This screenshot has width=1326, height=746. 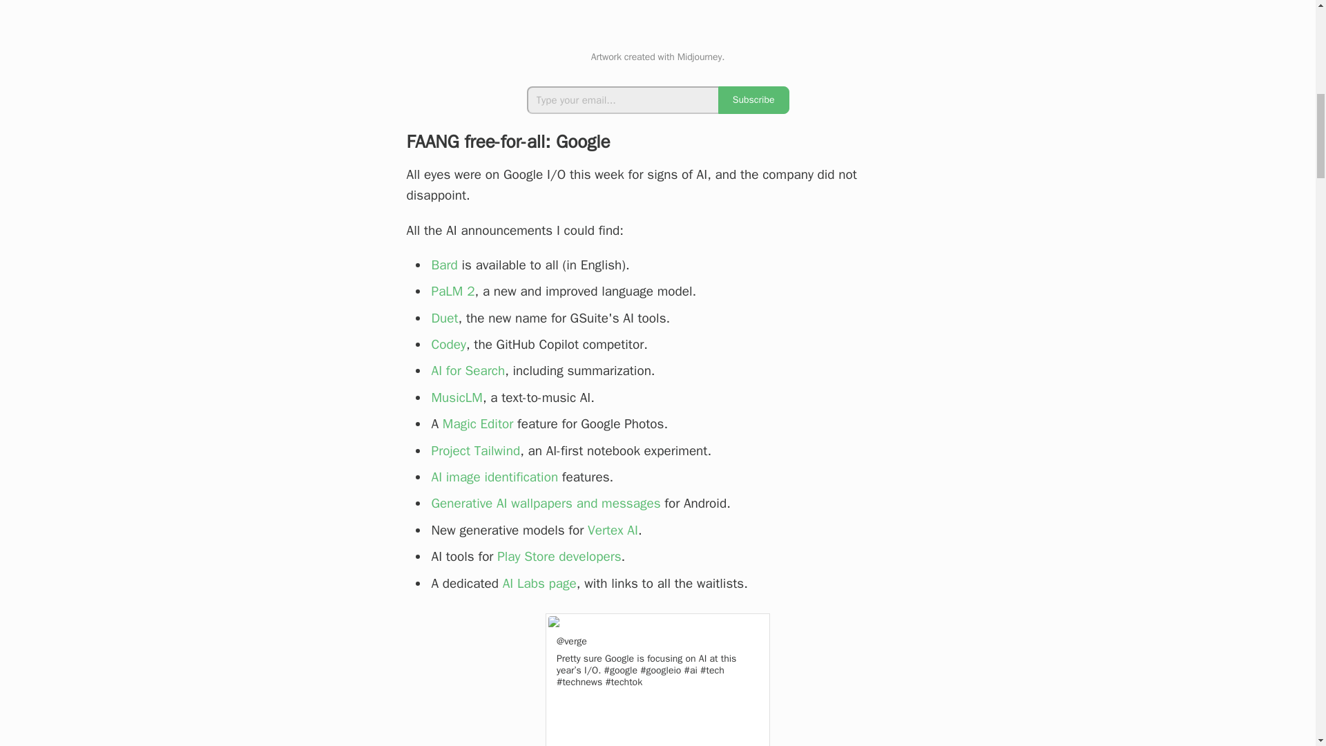 What do you see at coordinates (453, 291) in the screenshot?
I see `PaLM 2` at bounding box center [453, 291].